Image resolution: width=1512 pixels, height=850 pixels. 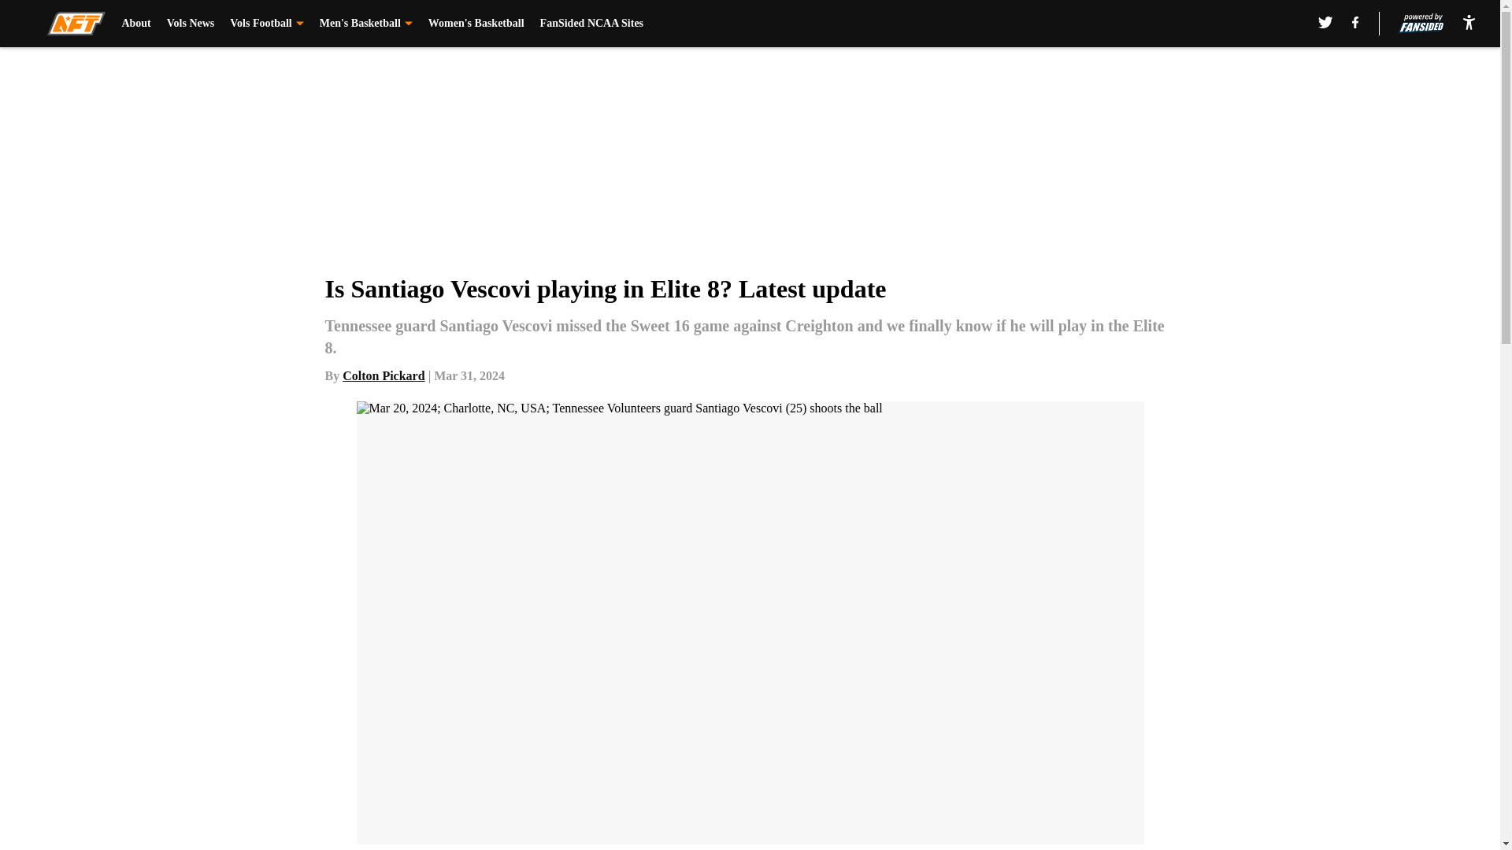 What do you see at coordinates (191, 24) in the screenshot?
I see `Vols News` at bounding box center [191, 24].